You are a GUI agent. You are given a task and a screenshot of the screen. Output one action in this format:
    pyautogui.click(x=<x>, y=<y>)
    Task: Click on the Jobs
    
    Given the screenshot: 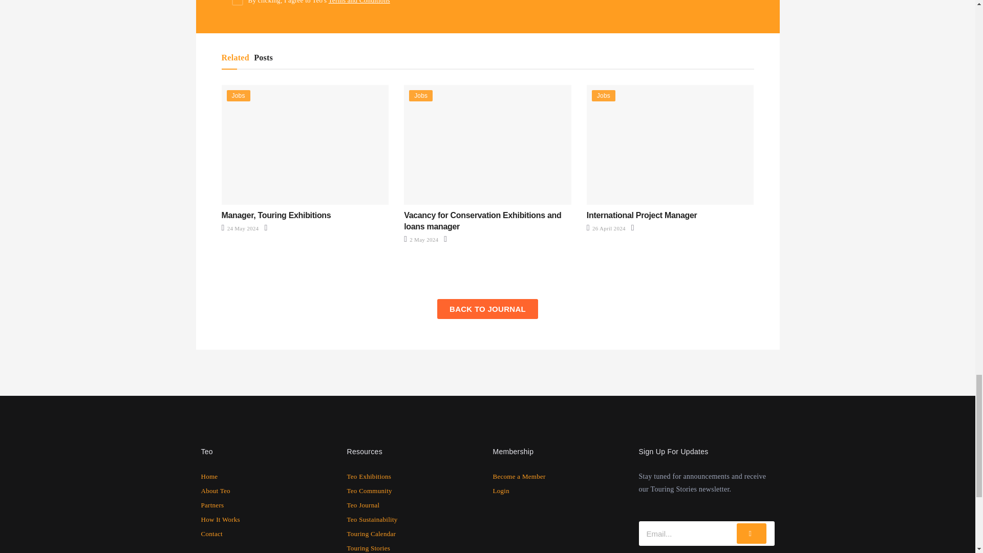 What is the action you would take?
    pyautogui.click(x=238, y=95)
    